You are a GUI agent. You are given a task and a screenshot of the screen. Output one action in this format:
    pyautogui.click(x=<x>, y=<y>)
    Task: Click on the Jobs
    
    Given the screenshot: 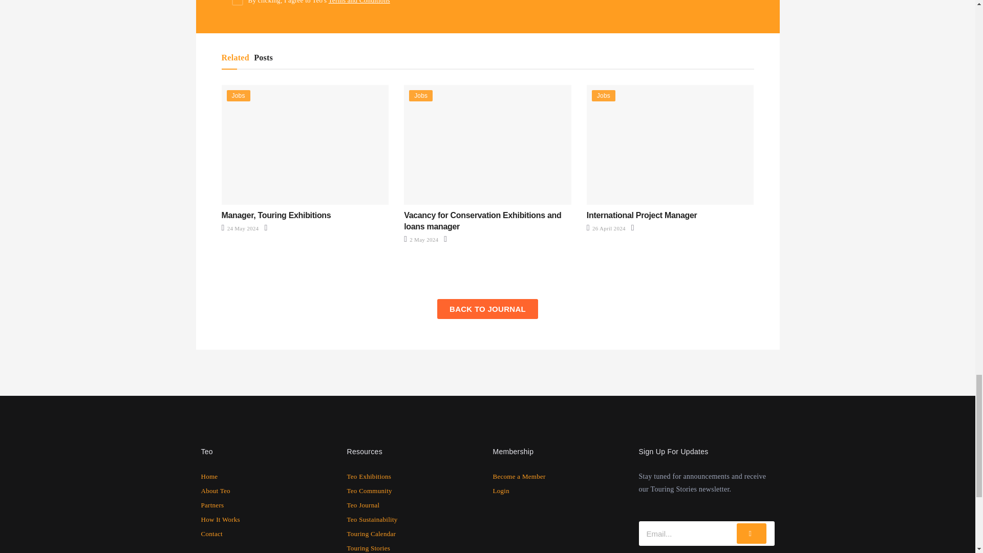 What is the action you would take?
    pyautogui.click(x=238, y=95)
    